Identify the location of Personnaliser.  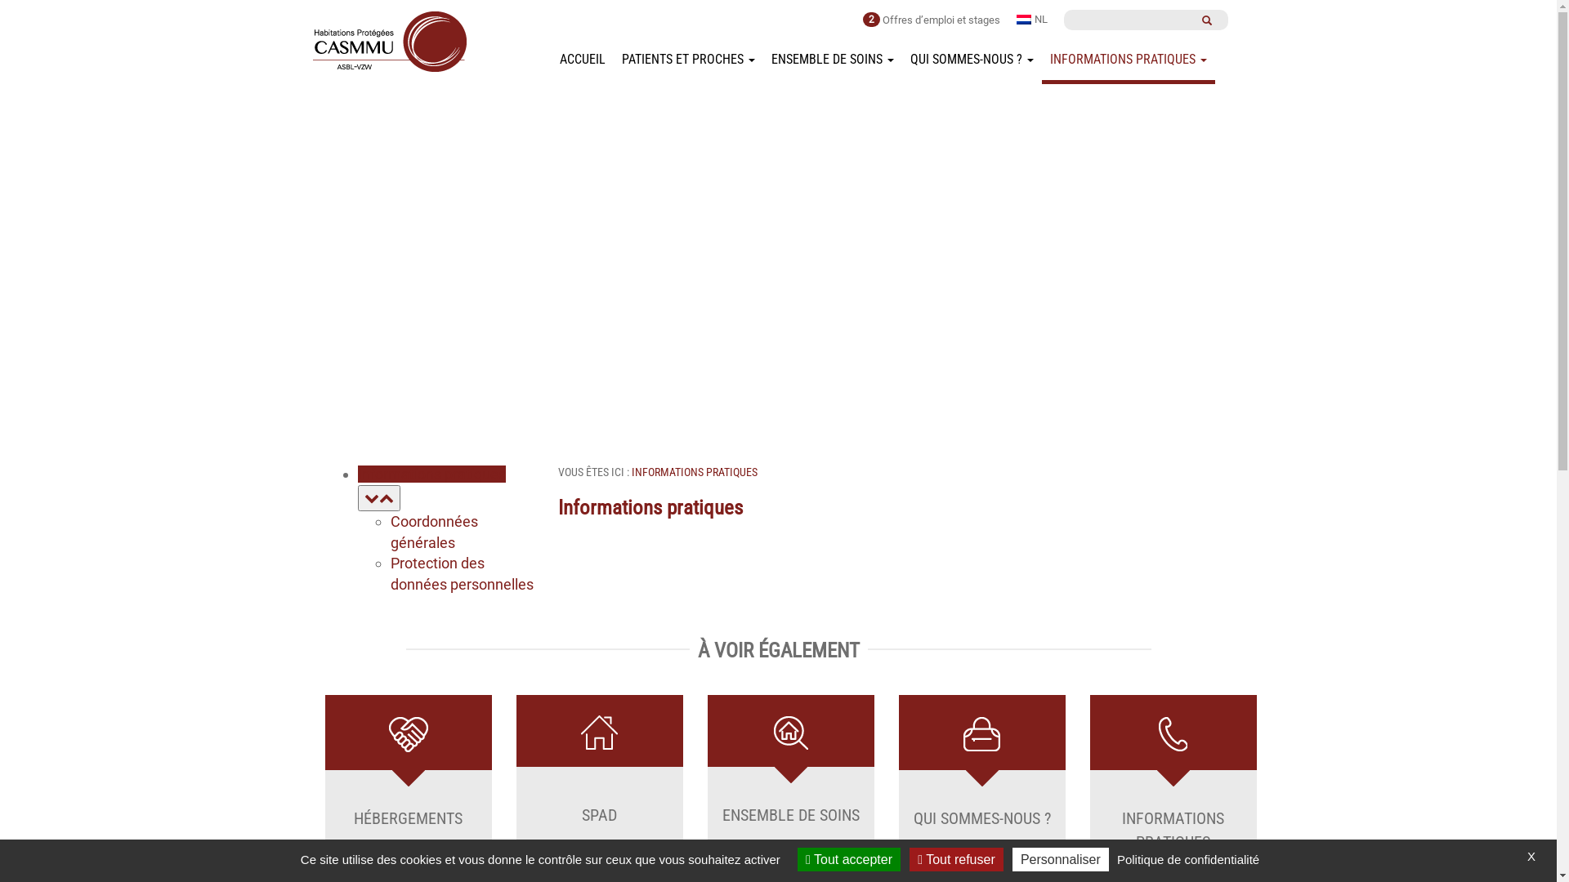
(1061, 859).